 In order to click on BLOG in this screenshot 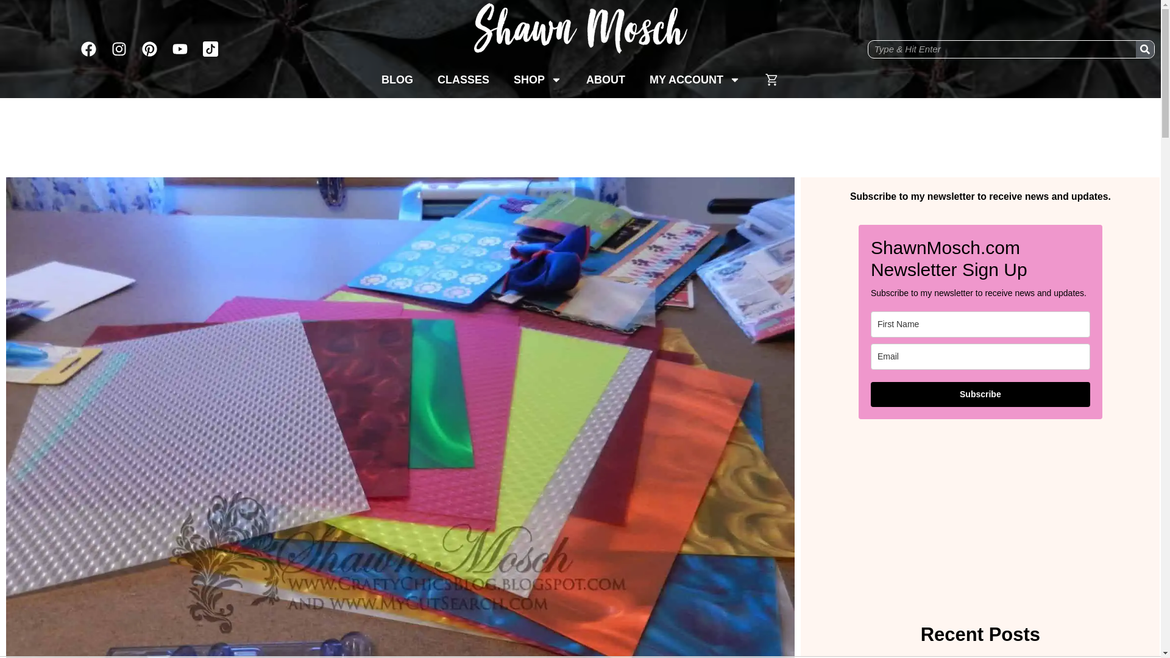, I will do `click(397, 79)`.